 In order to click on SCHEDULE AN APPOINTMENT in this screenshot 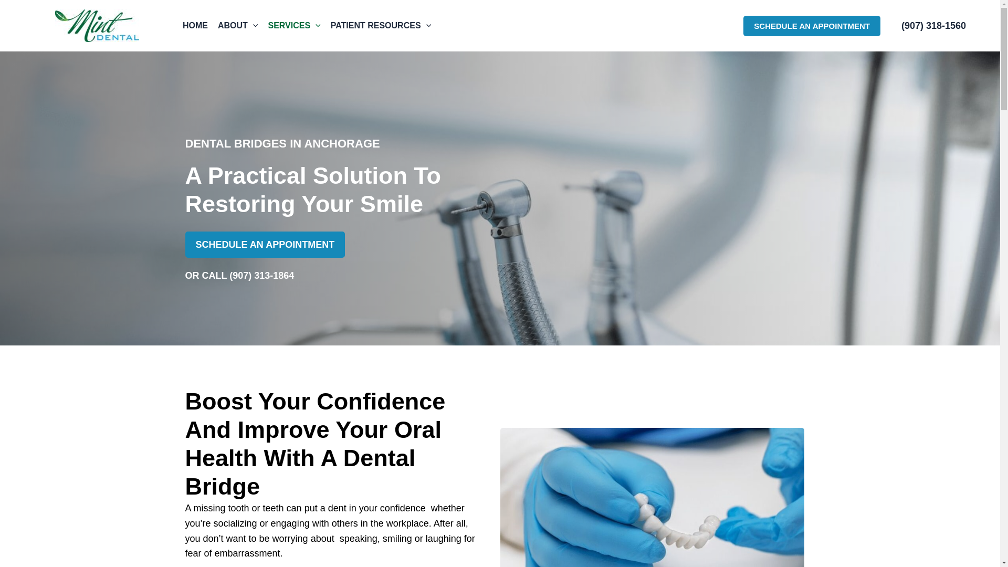, I will do `click(812, 26)`.